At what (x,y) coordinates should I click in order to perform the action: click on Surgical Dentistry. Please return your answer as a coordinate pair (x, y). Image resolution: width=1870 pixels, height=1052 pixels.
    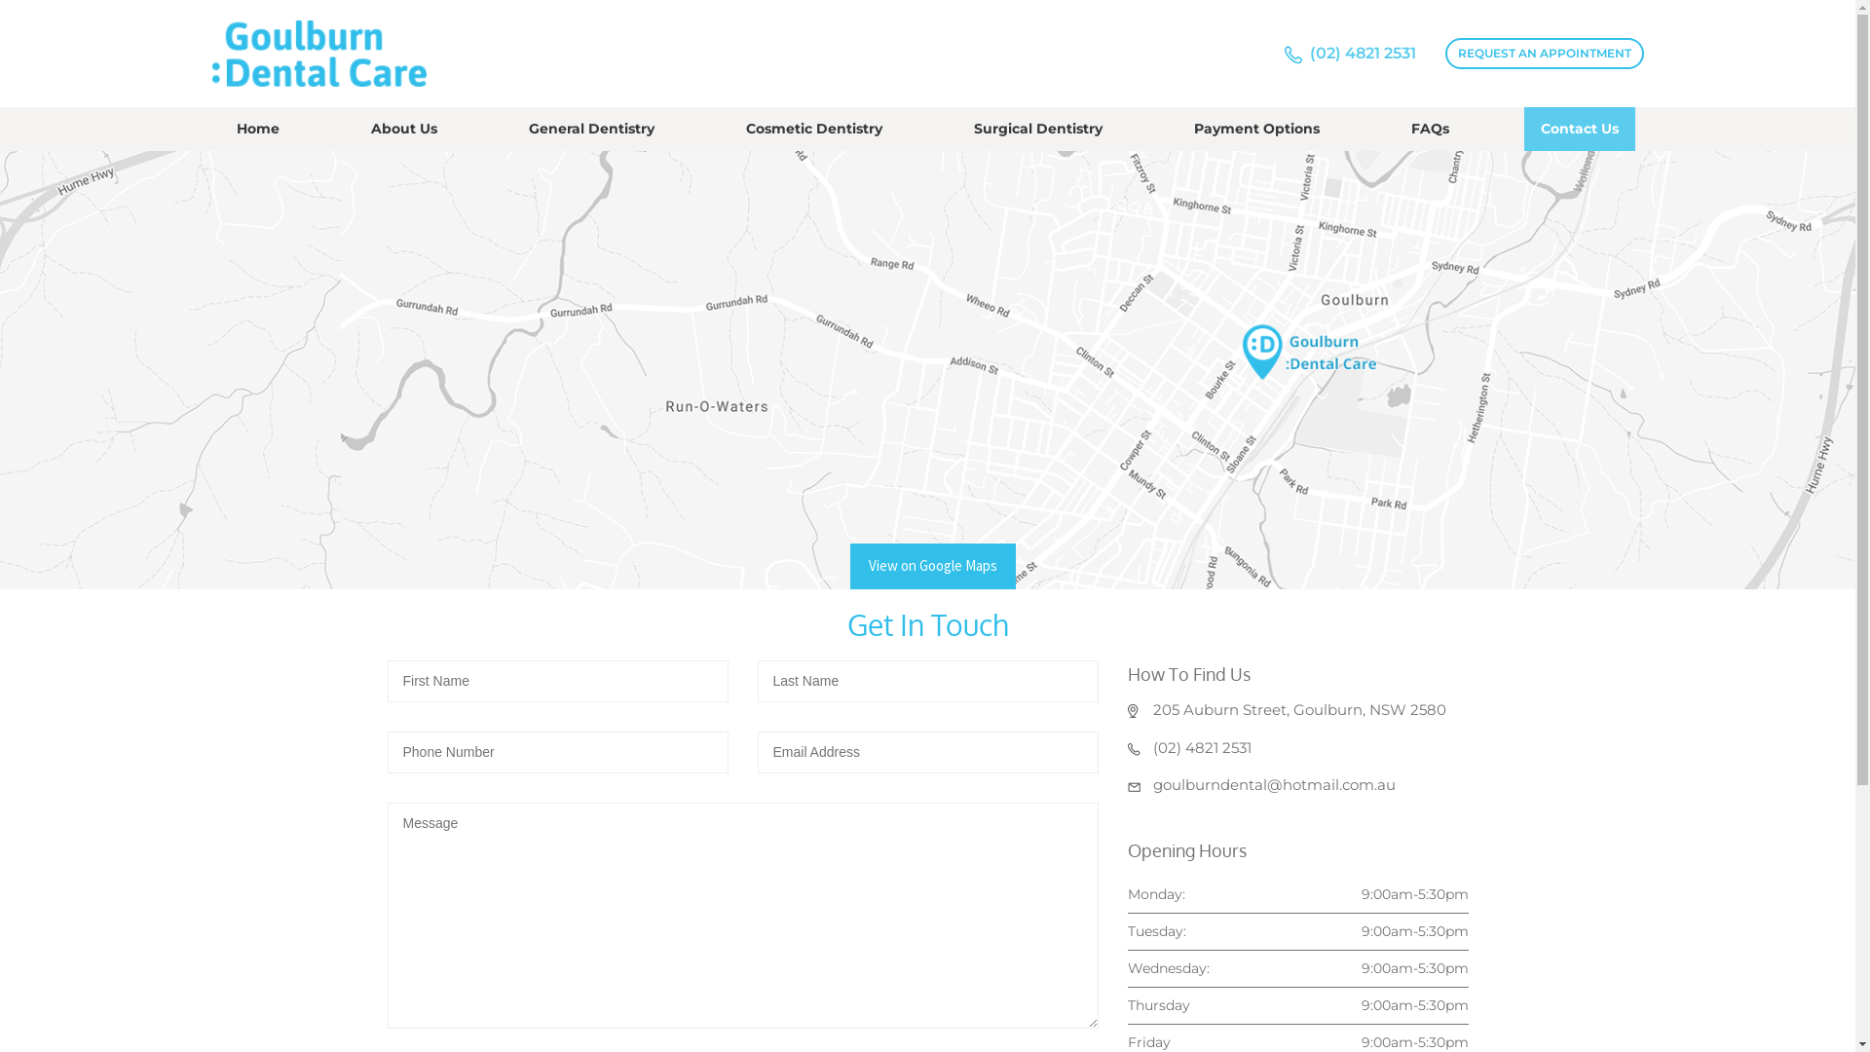
    Looking at the image, I should click on (1038, 129).